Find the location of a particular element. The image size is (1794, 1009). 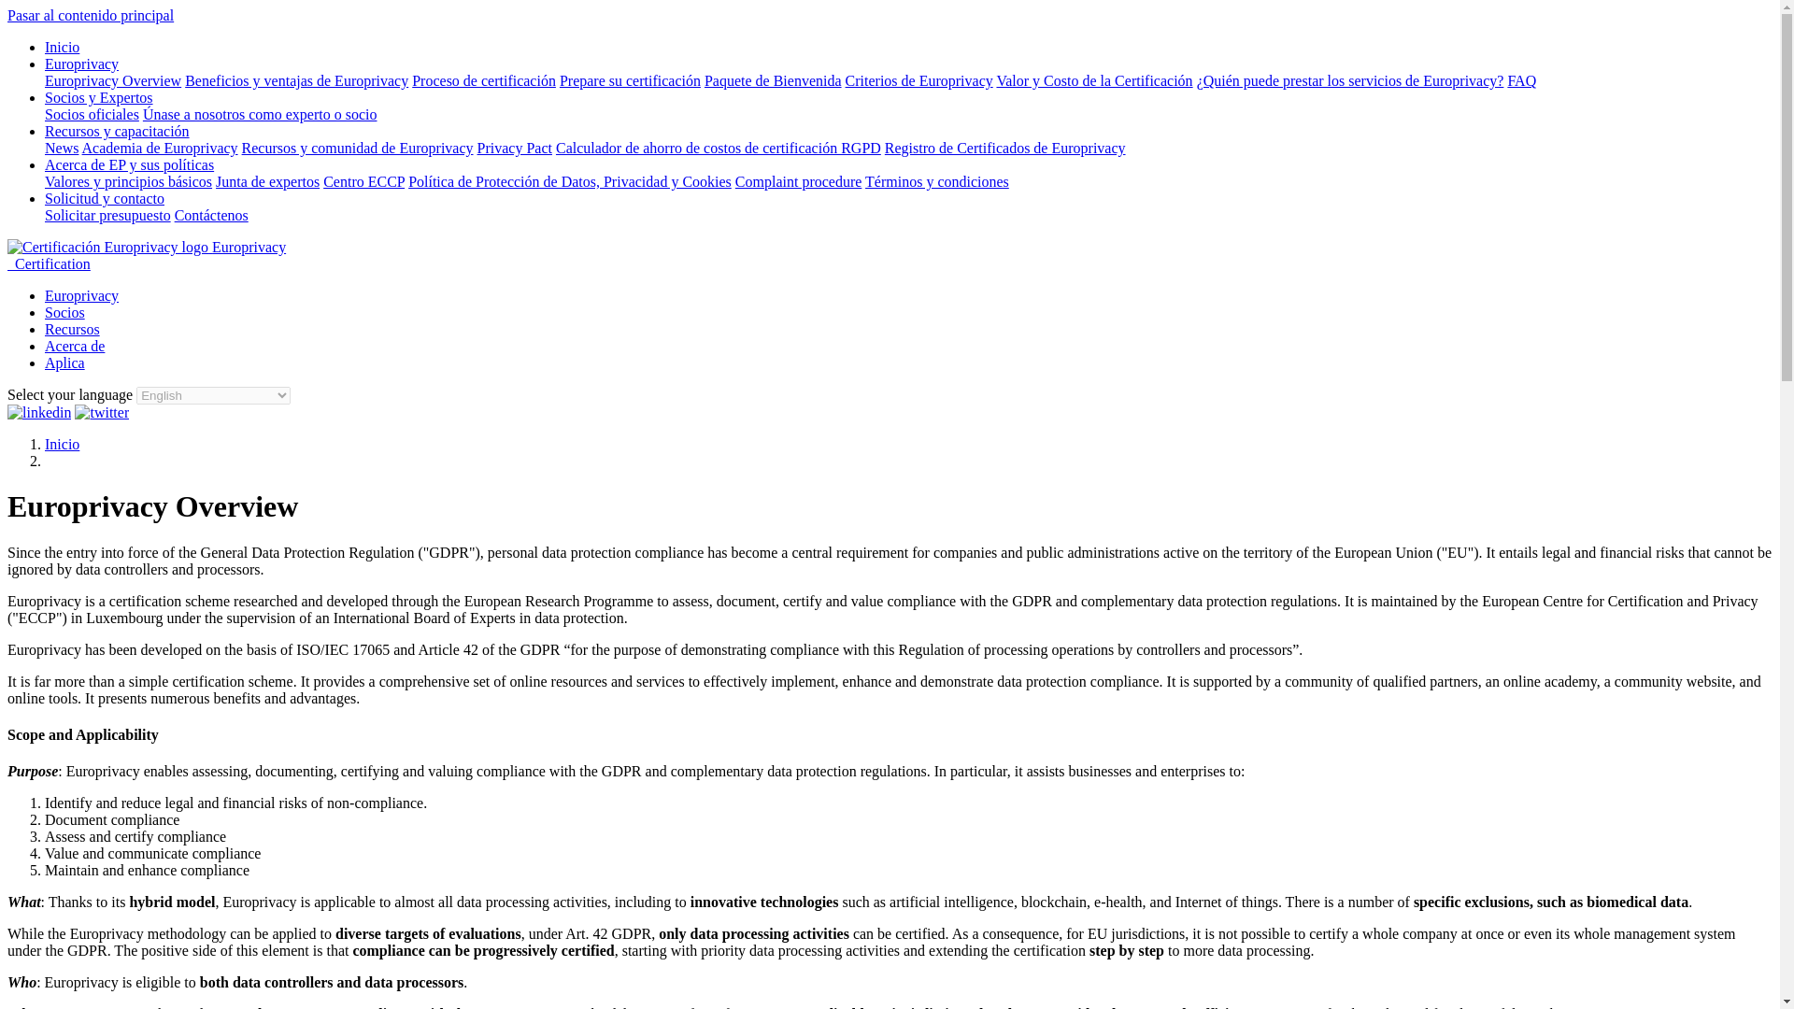

Centro ECCP is located at coordinates (363, 181).